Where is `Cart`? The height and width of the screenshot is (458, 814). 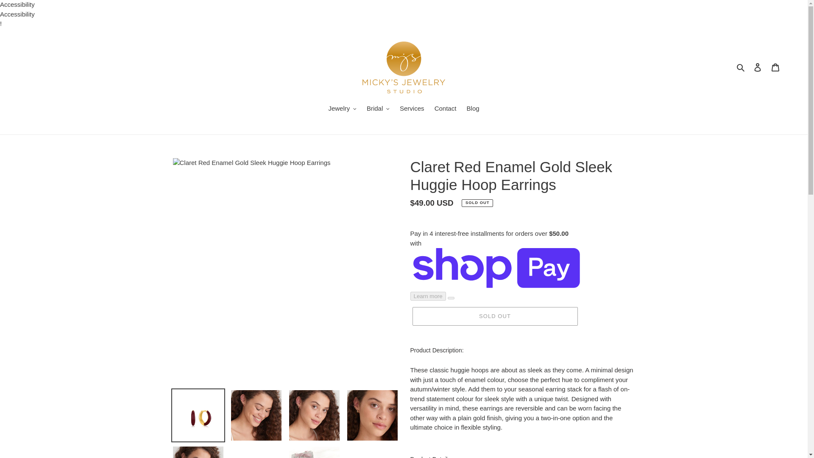
Cart is located at coordinates (775, 67).